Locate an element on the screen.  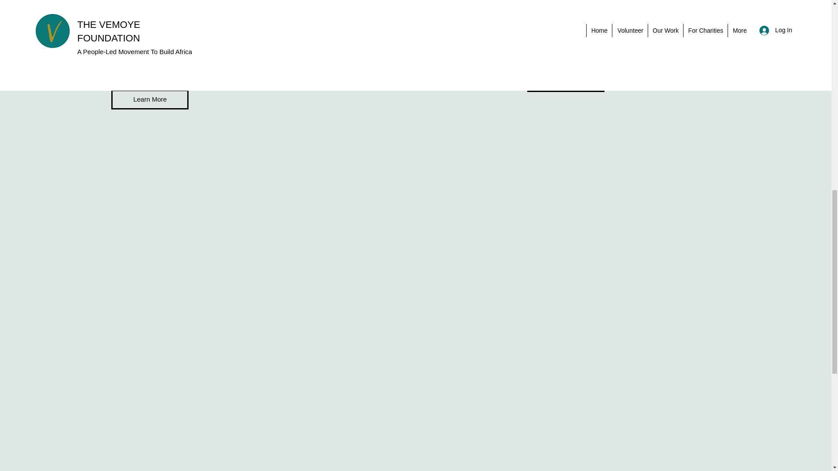
Learn More is located at coordinates (150, 99).